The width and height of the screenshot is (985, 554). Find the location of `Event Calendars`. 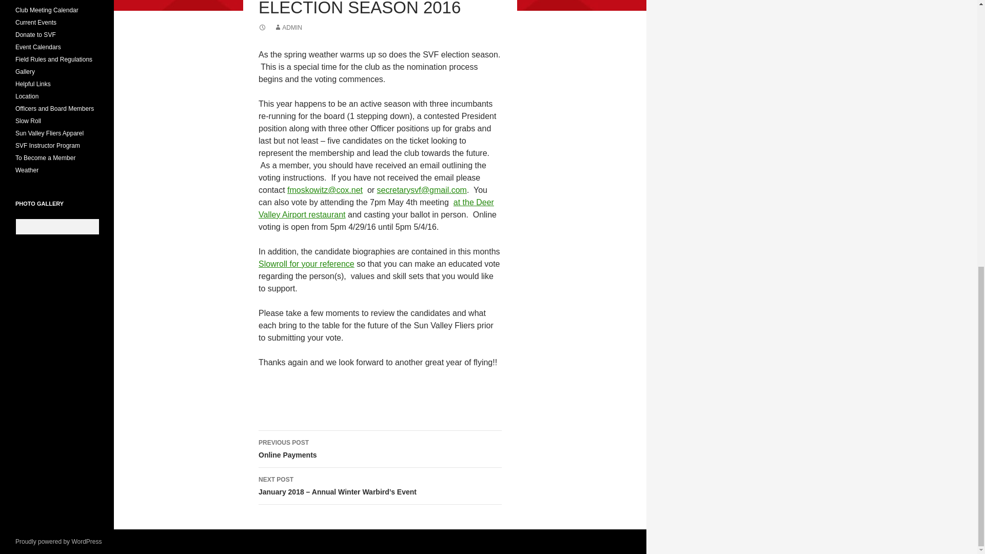

Event Calendars is located at coordinates (380, 449).